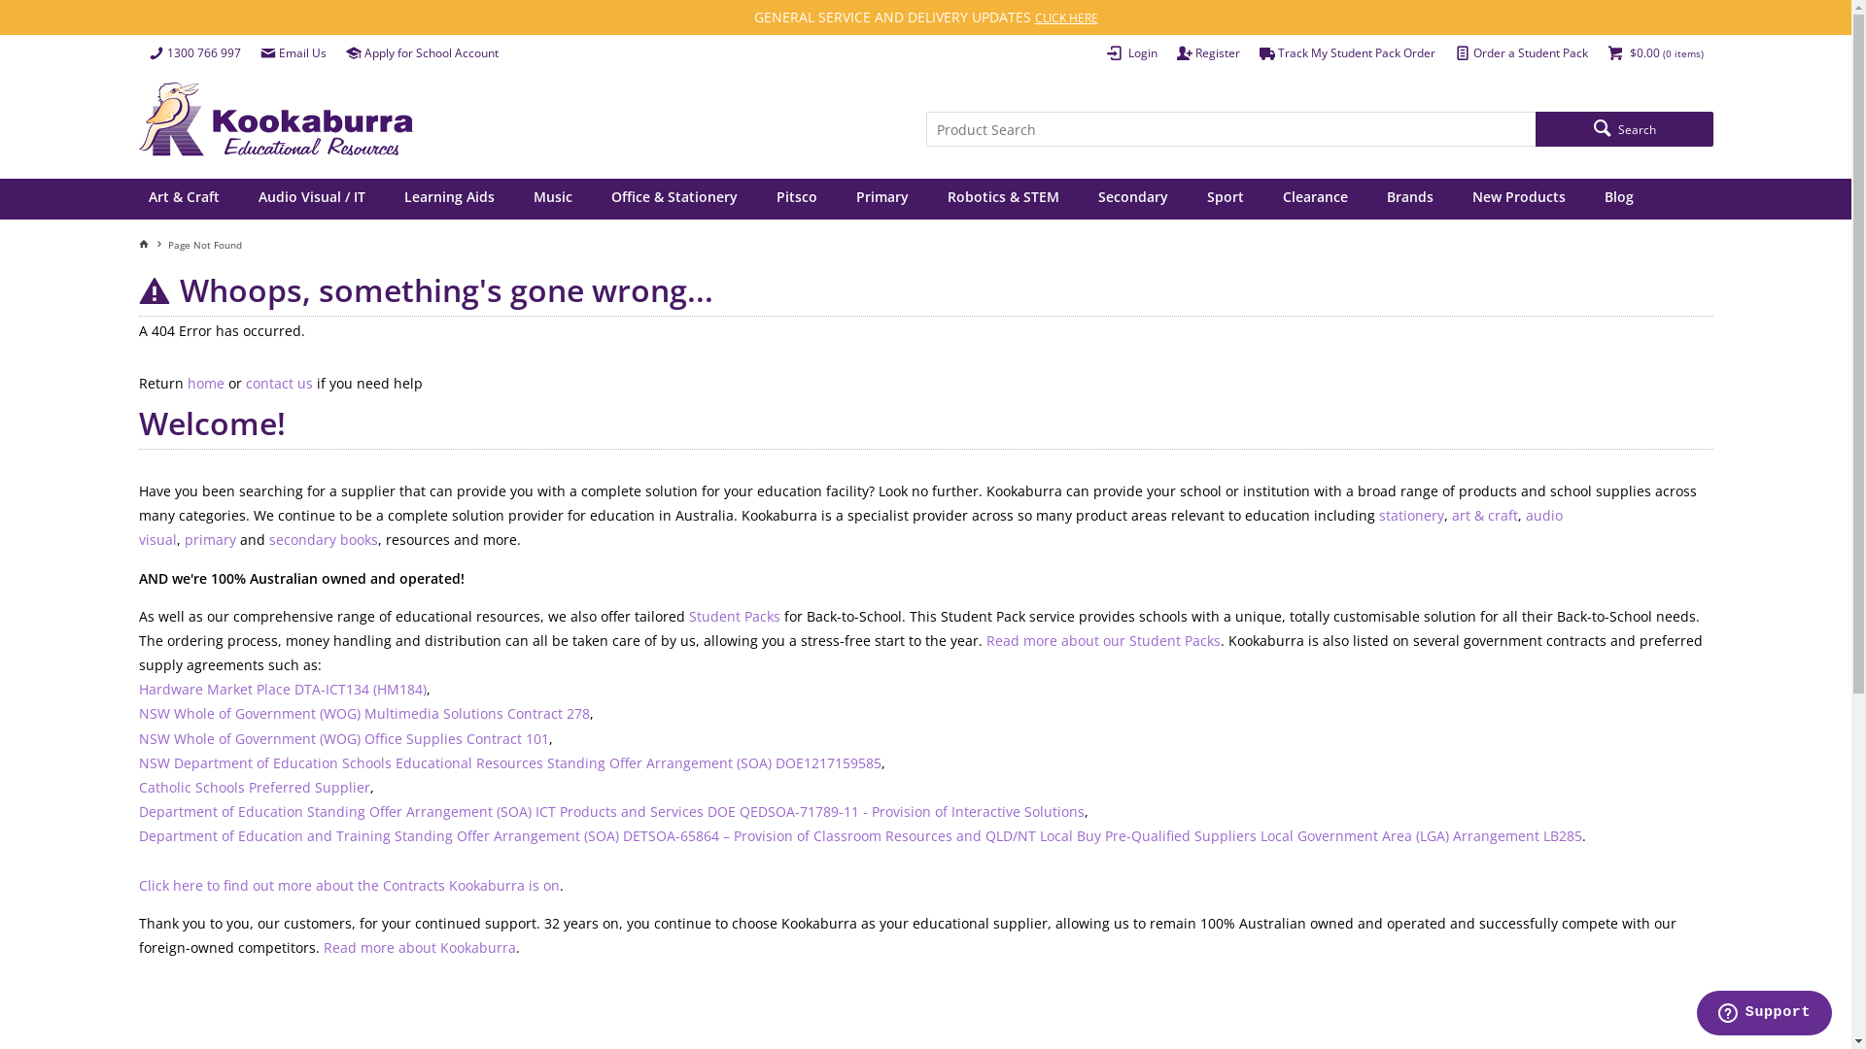  What do you see at coordinates (1132, 199) in the screenshot?
I see `Secondary` at bounding box center [1132, 199].